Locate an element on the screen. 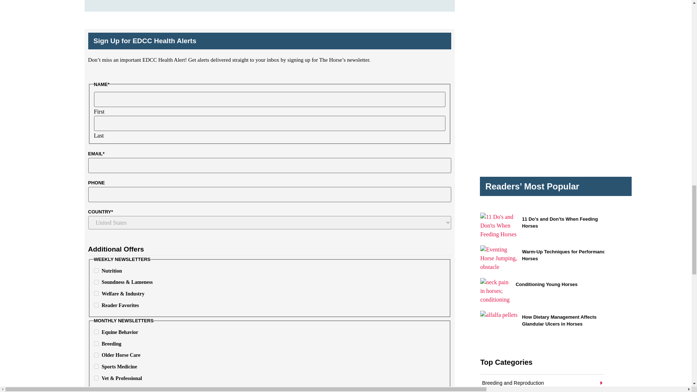  36bec67c-a959-4c8f-9644-720e32f5612b is located at coordinates (96, 282).